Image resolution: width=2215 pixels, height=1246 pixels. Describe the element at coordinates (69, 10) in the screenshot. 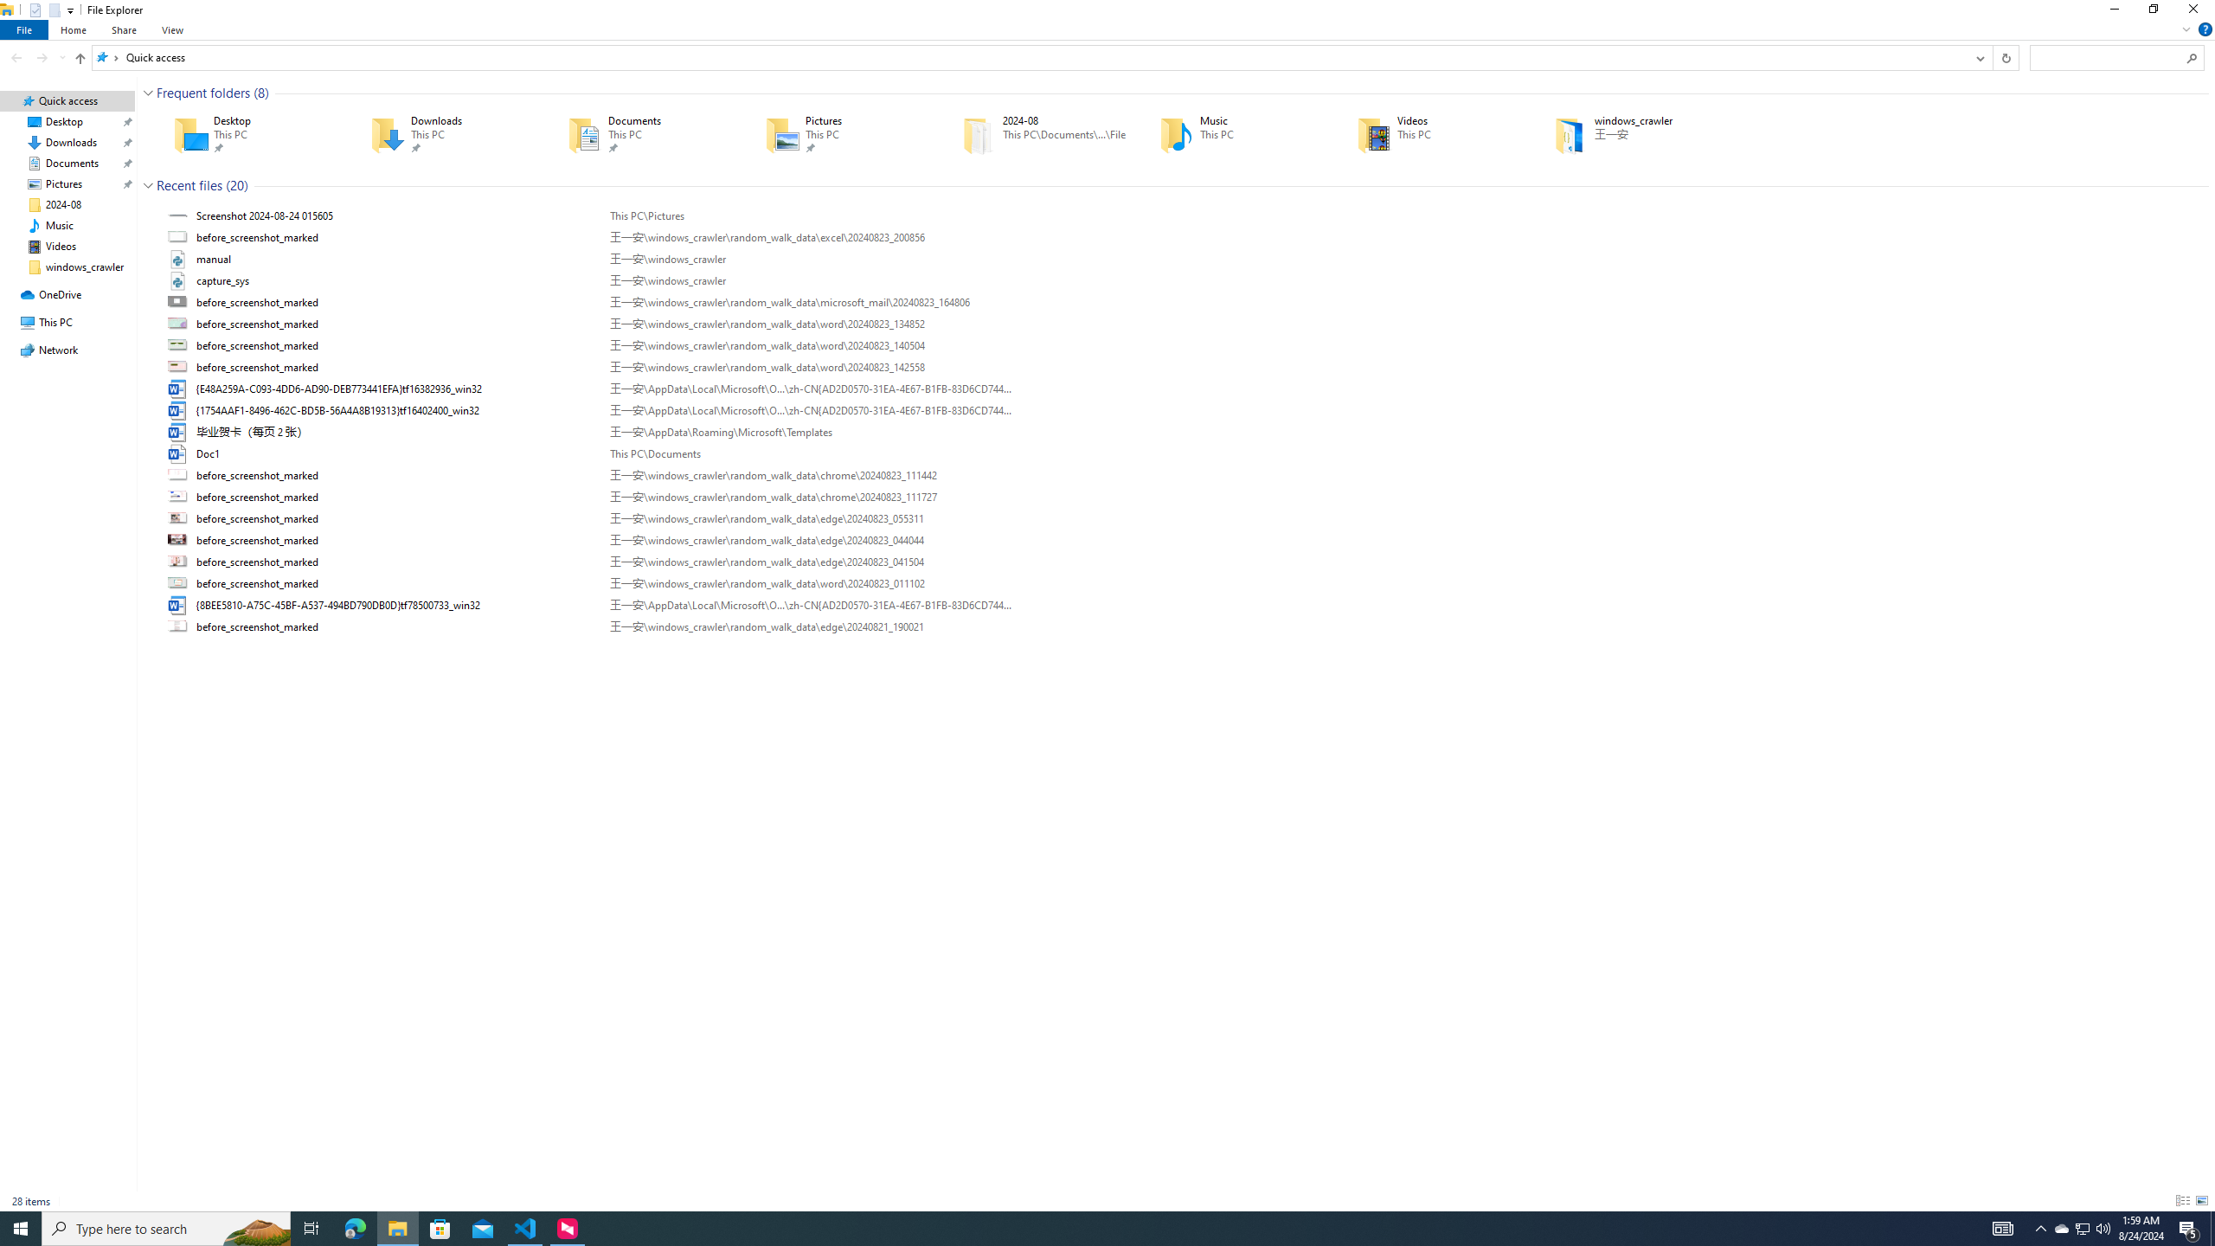

I see `Customize Quick Access Toolbar` at that location.